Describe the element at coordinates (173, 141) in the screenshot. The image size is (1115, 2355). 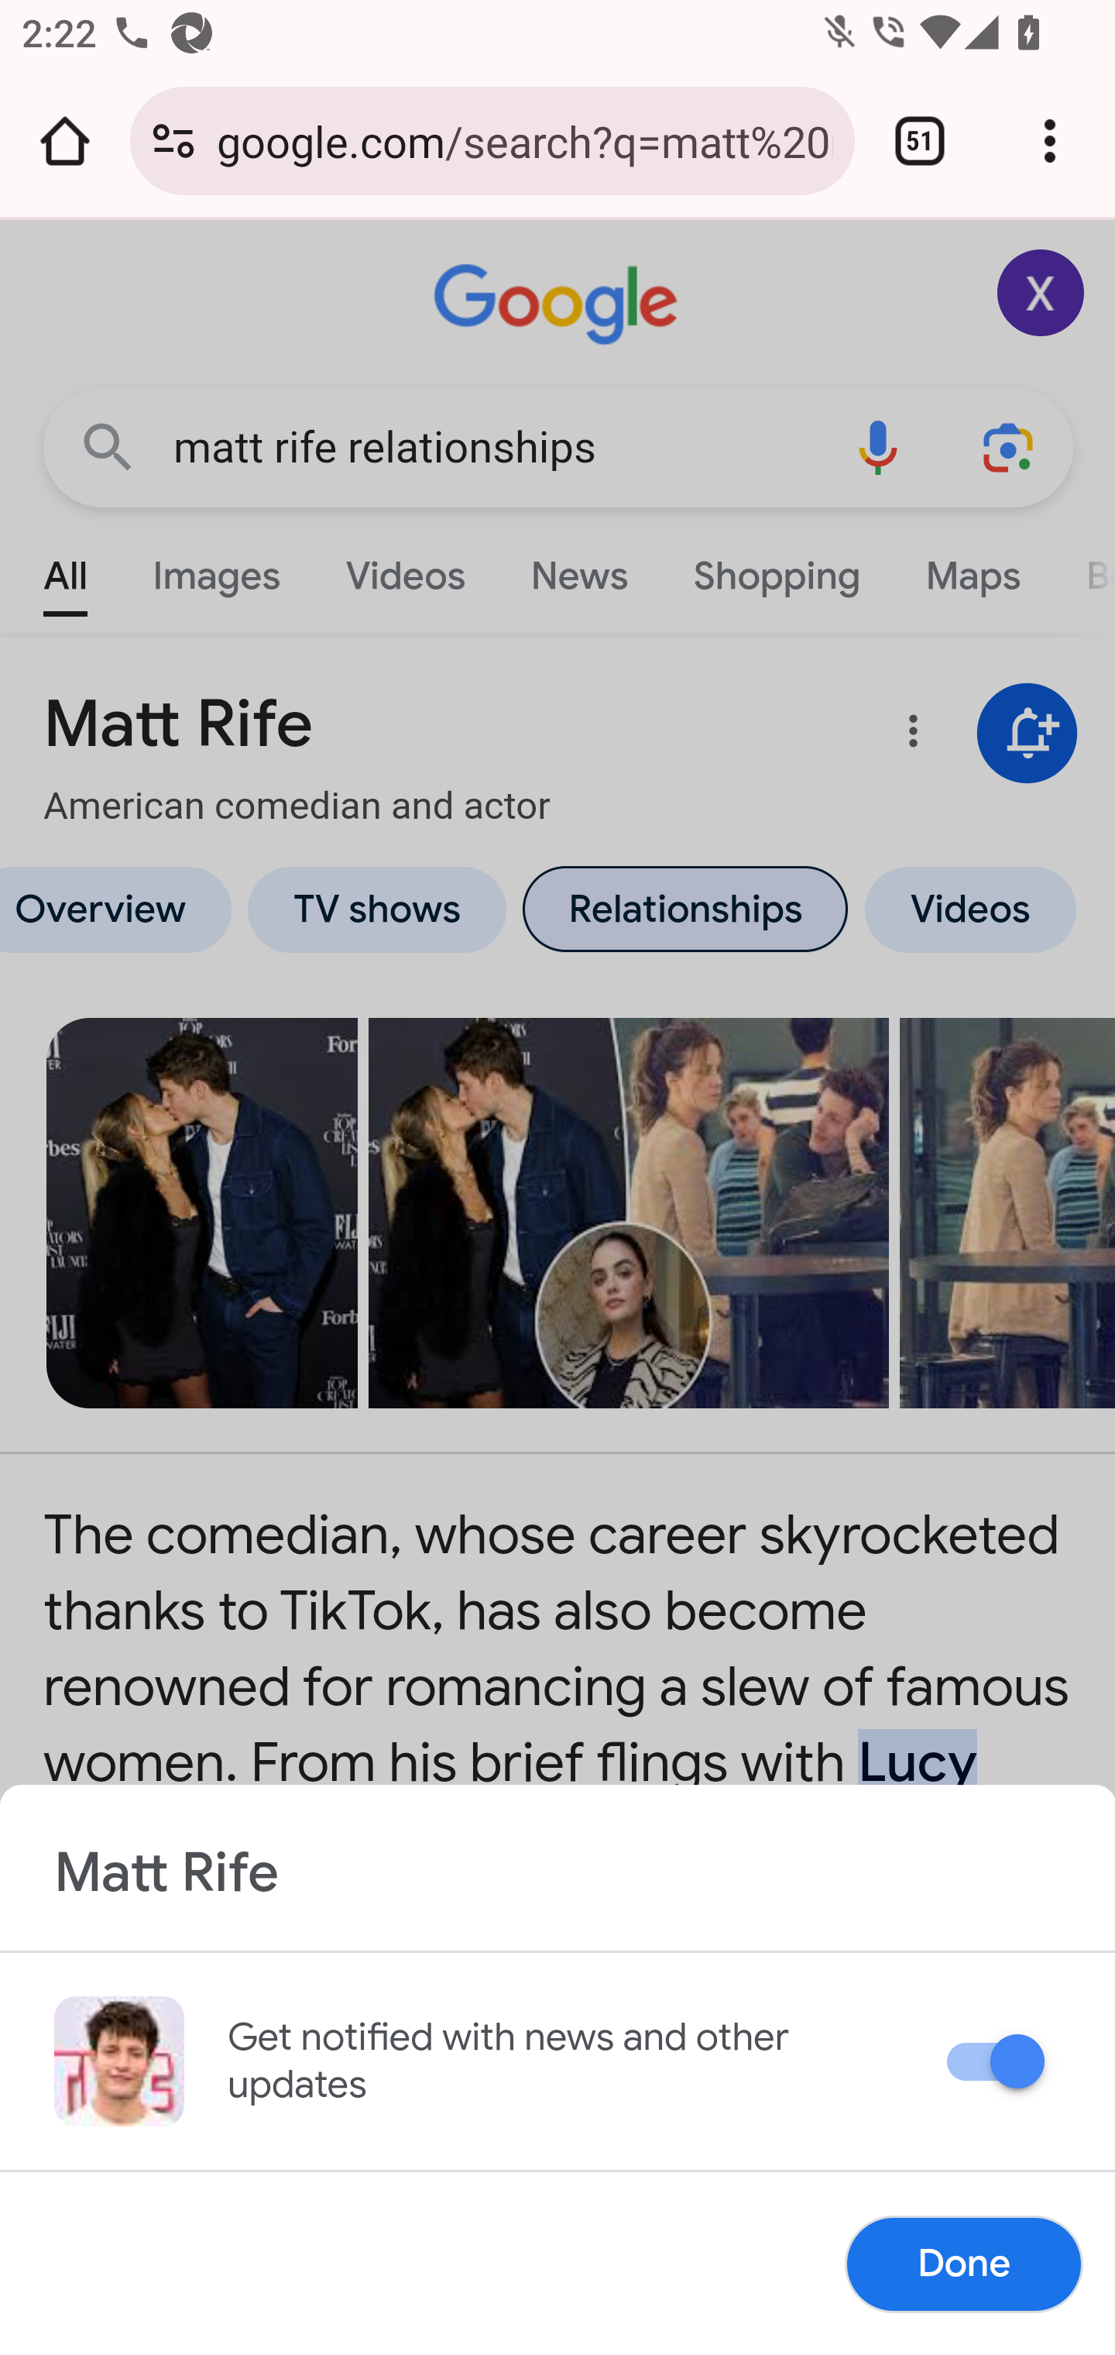
I see `Connection is secure` at that location.